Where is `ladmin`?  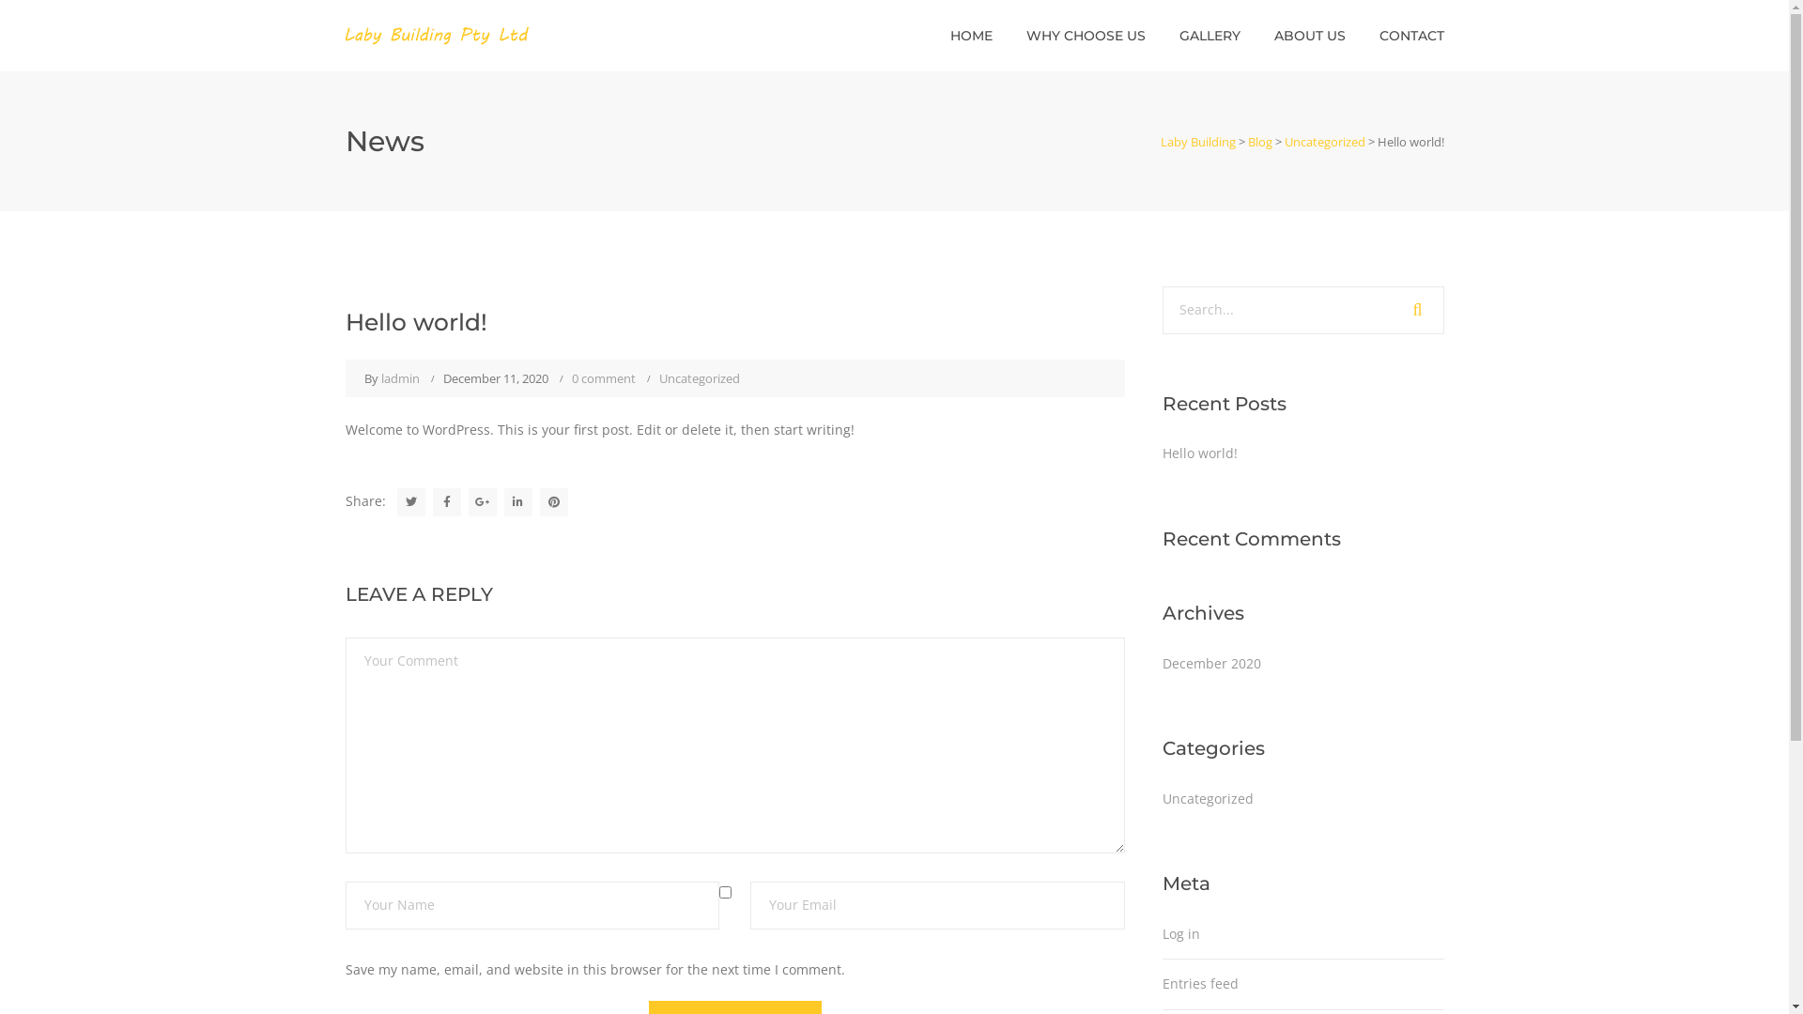
ladmin is located at coordinates (400, 378).